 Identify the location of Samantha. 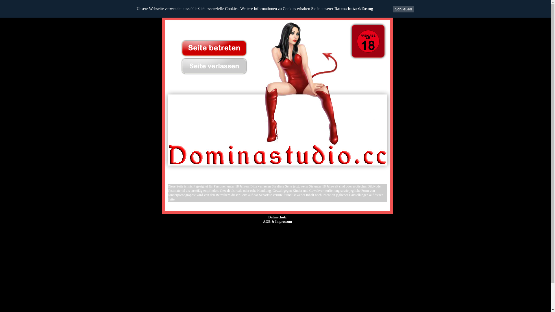
(249, 228).